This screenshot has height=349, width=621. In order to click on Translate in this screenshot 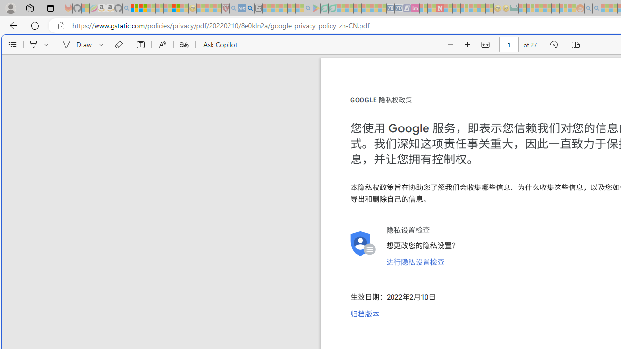, I will do `click(184, 45)`.